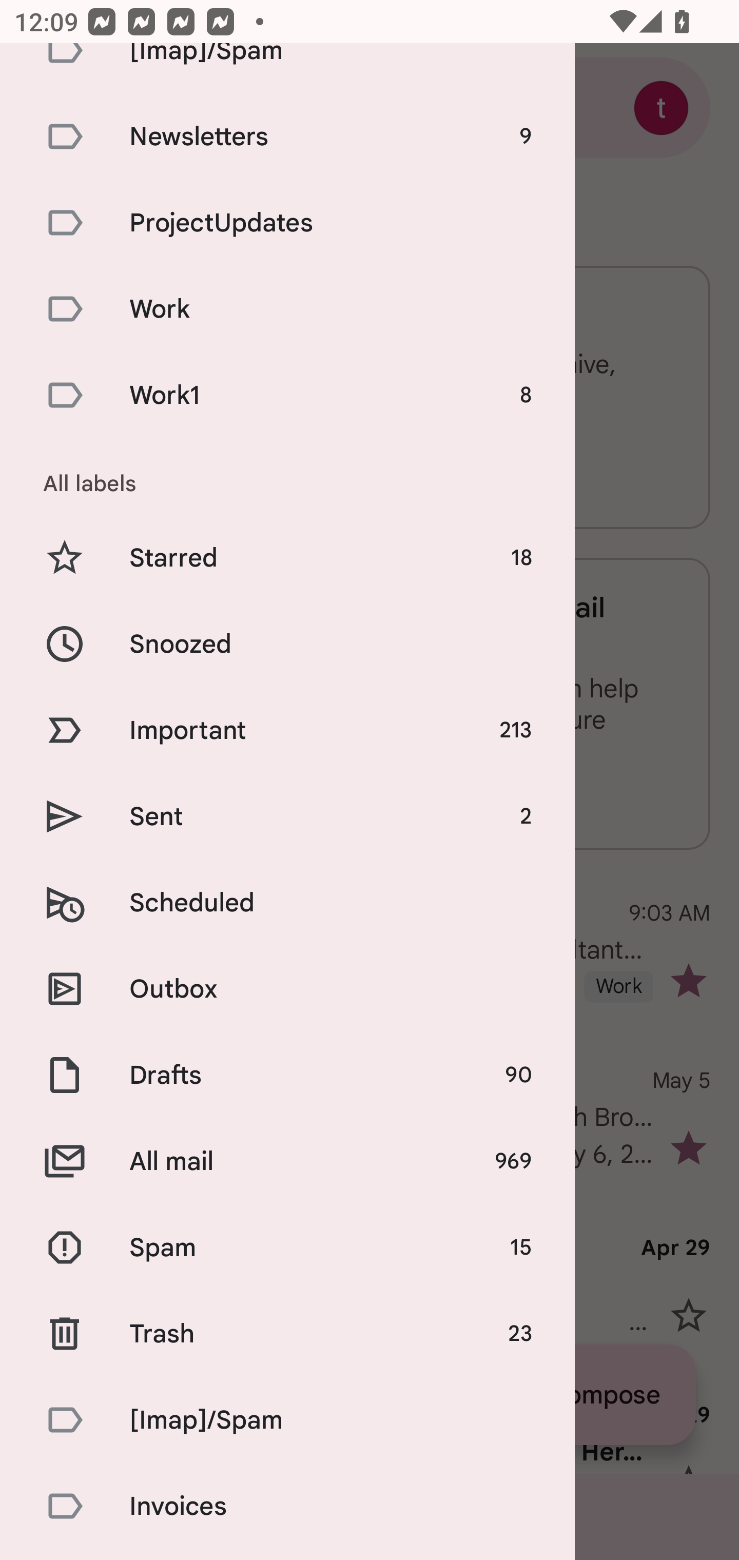 This screenshot has width=739, height=1560. I want to click on Snoozed, so click(287, 643).